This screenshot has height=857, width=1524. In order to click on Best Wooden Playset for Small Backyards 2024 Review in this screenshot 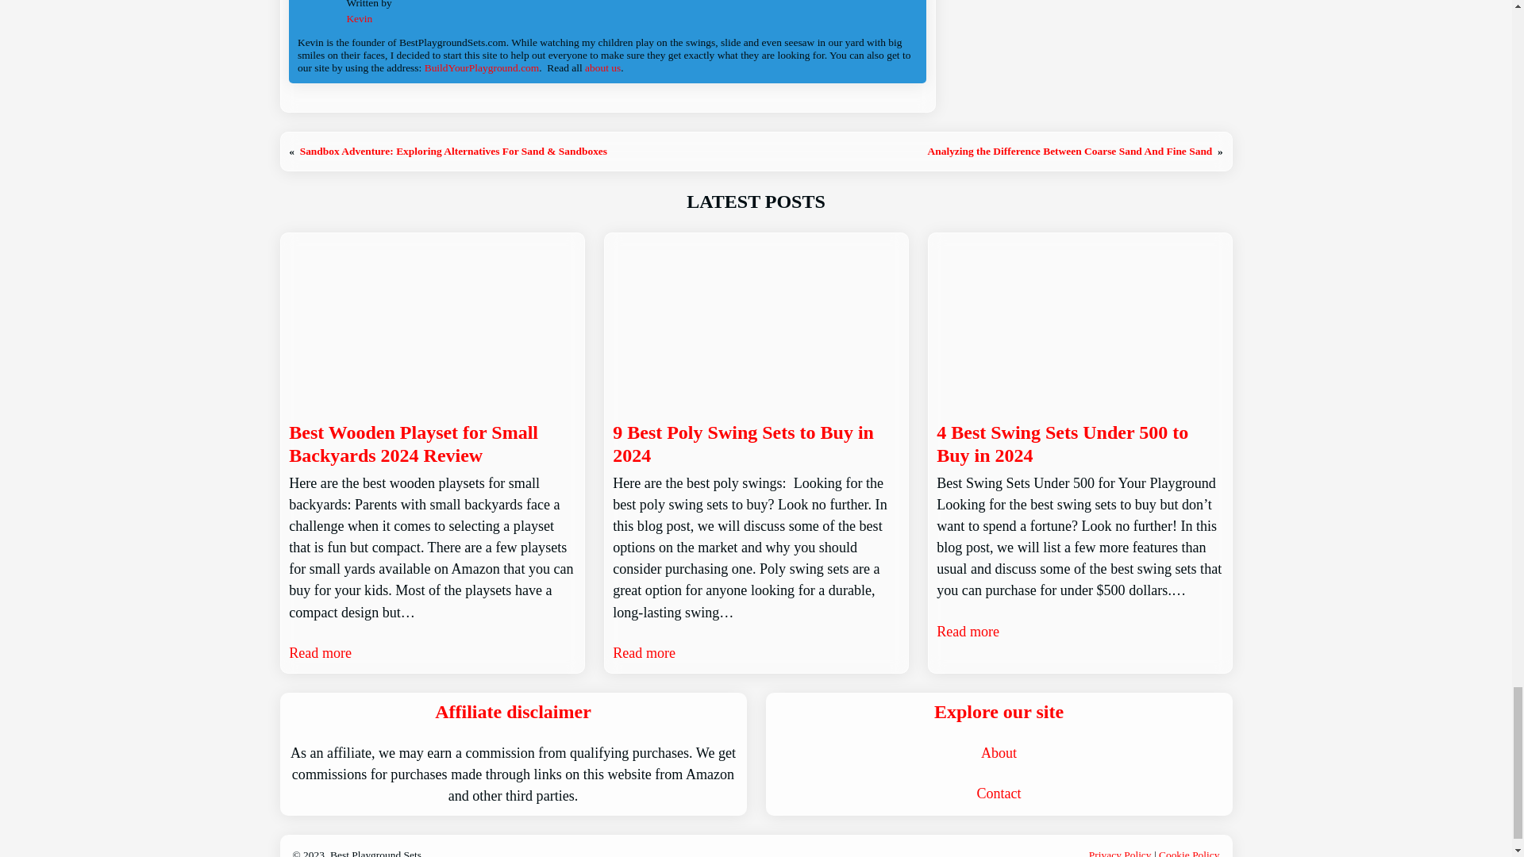, I will do `click(432, 444)`.